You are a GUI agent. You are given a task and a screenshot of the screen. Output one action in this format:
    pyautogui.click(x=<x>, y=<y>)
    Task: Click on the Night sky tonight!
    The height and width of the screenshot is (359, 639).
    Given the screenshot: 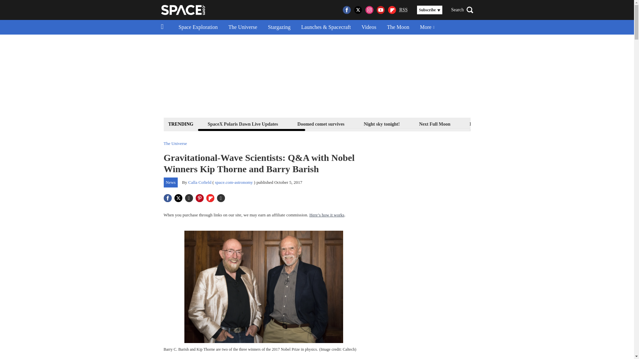 What is the action you would take?
    pyautogui.click(x=381, y=124)
    